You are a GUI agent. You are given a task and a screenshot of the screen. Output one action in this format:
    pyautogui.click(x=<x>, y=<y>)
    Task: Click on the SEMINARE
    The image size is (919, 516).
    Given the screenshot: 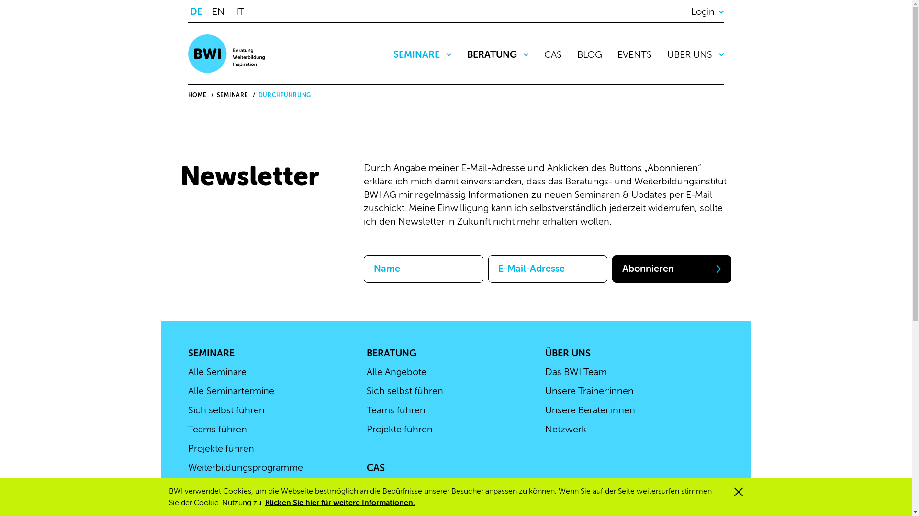 What is the action you would take?
    pyautogui.click(x=233, y=95)
    